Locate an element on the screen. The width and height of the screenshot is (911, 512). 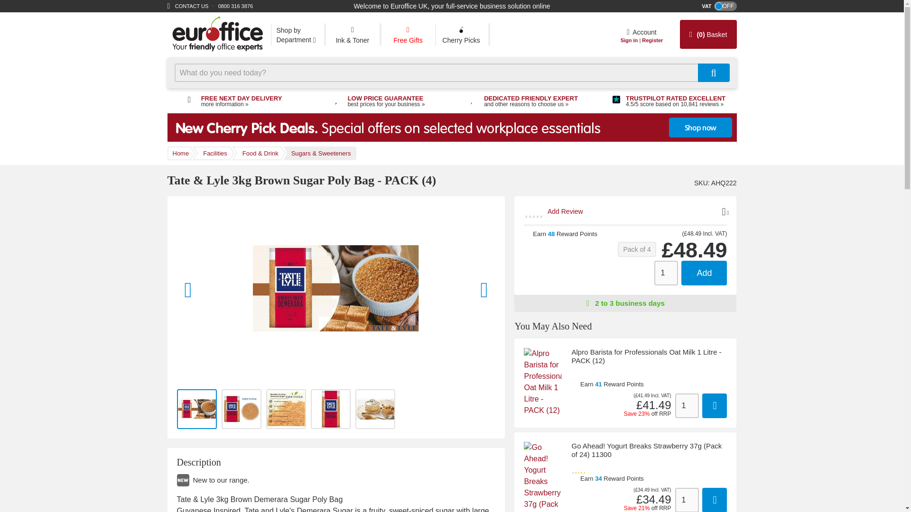
1 is located at coordinates (687, 500).